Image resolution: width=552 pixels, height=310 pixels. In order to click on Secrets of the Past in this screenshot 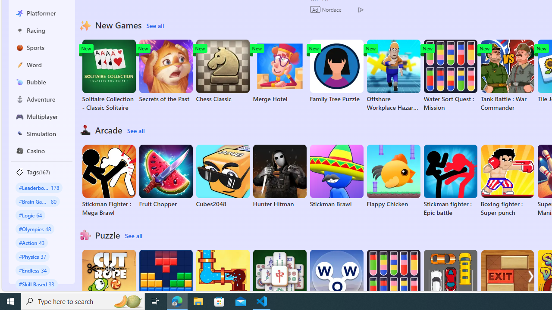, I will do `click(166, 71)`.